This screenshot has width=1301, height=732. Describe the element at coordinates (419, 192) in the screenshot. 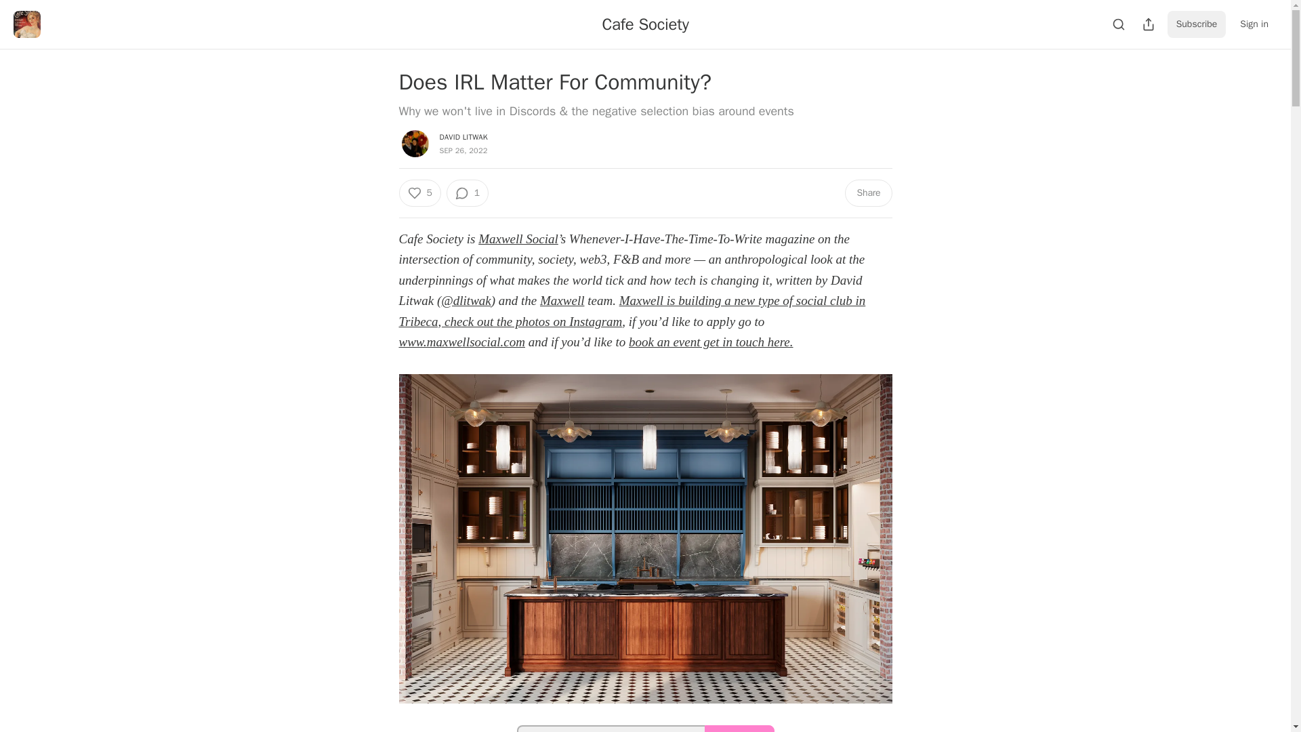

I see `5` at that location.